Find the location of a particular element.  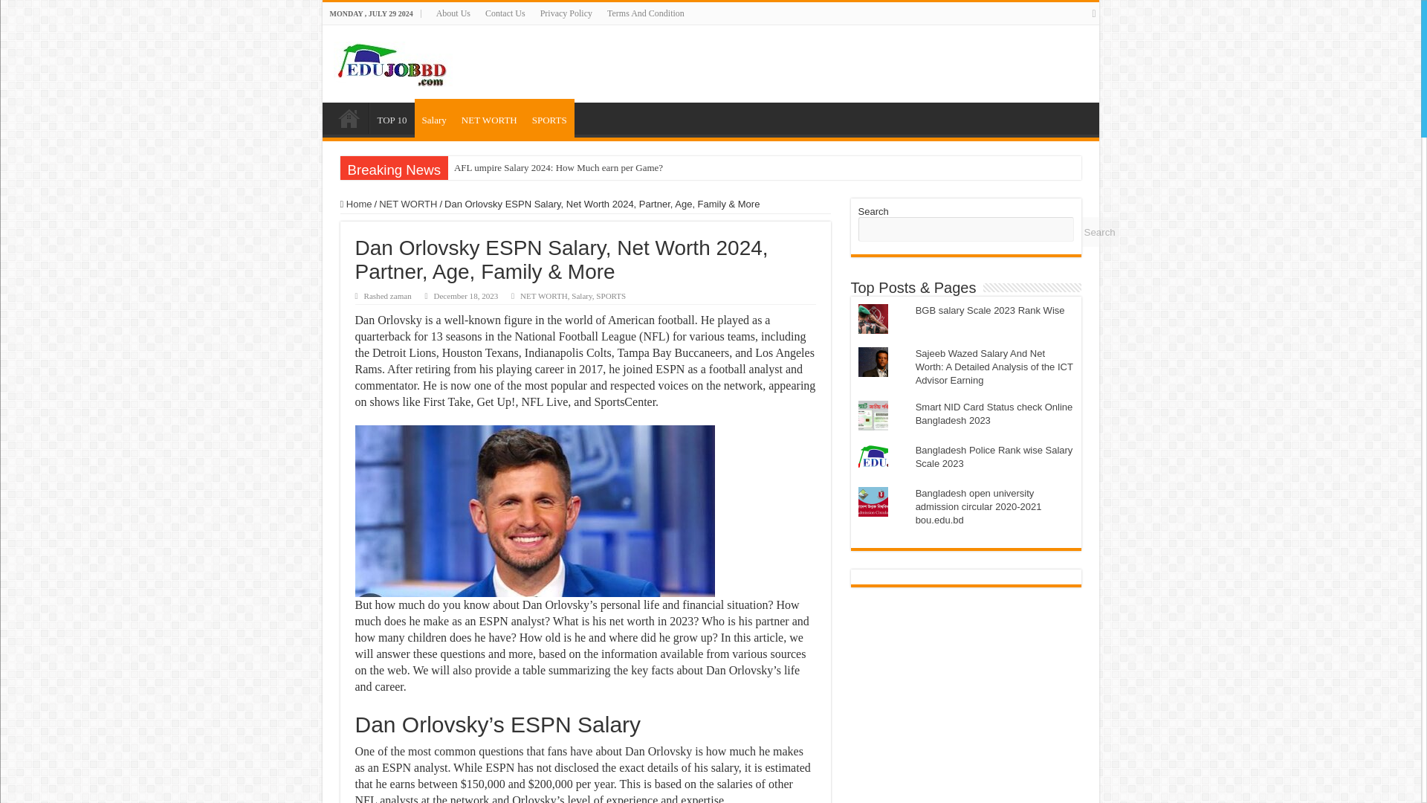

Search is located at coordinates (1098, 231).